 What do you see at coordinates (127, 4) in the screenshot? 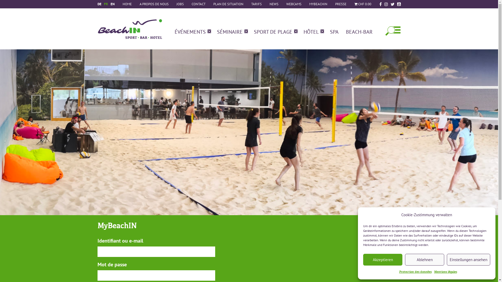
I see `HOME` at bounding box center [127, 4].